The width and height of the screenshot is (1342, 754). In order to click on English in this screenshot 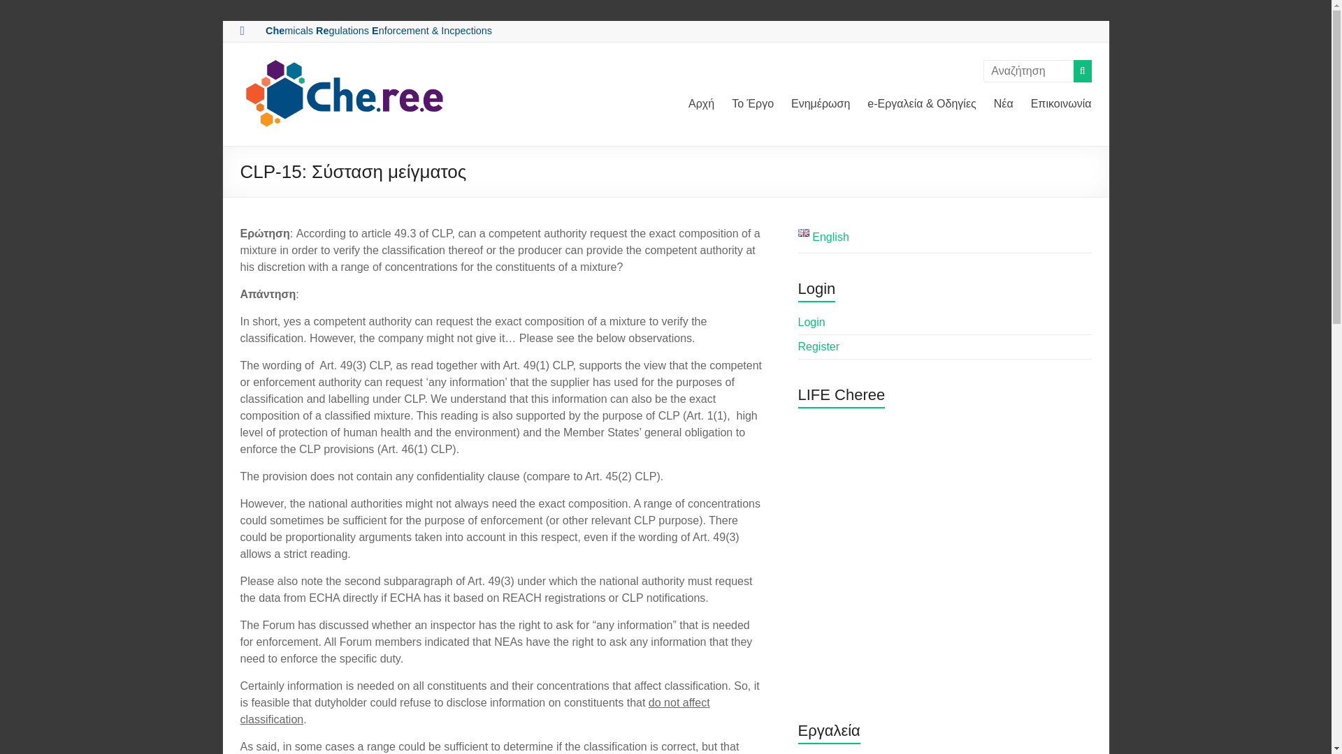, I will do `click(823, 236)`.